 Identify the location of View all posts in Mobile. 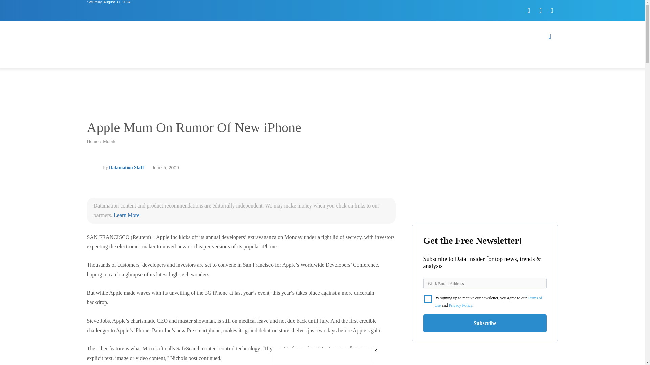
(109, 141).